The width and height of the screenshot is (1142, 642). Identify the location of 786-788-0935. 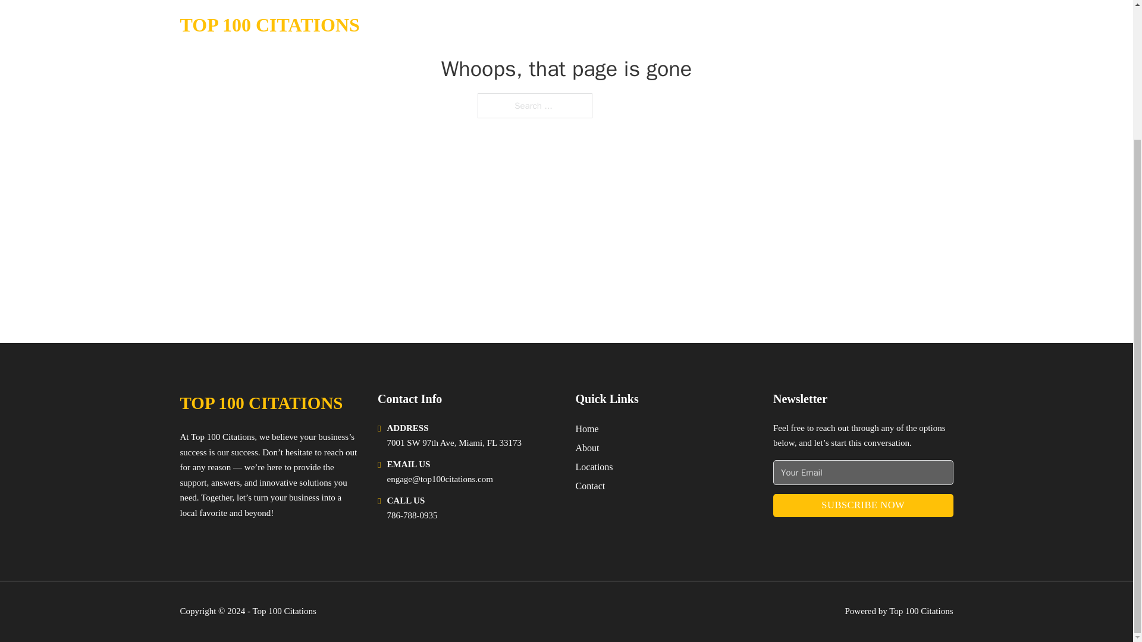
(412, 515).